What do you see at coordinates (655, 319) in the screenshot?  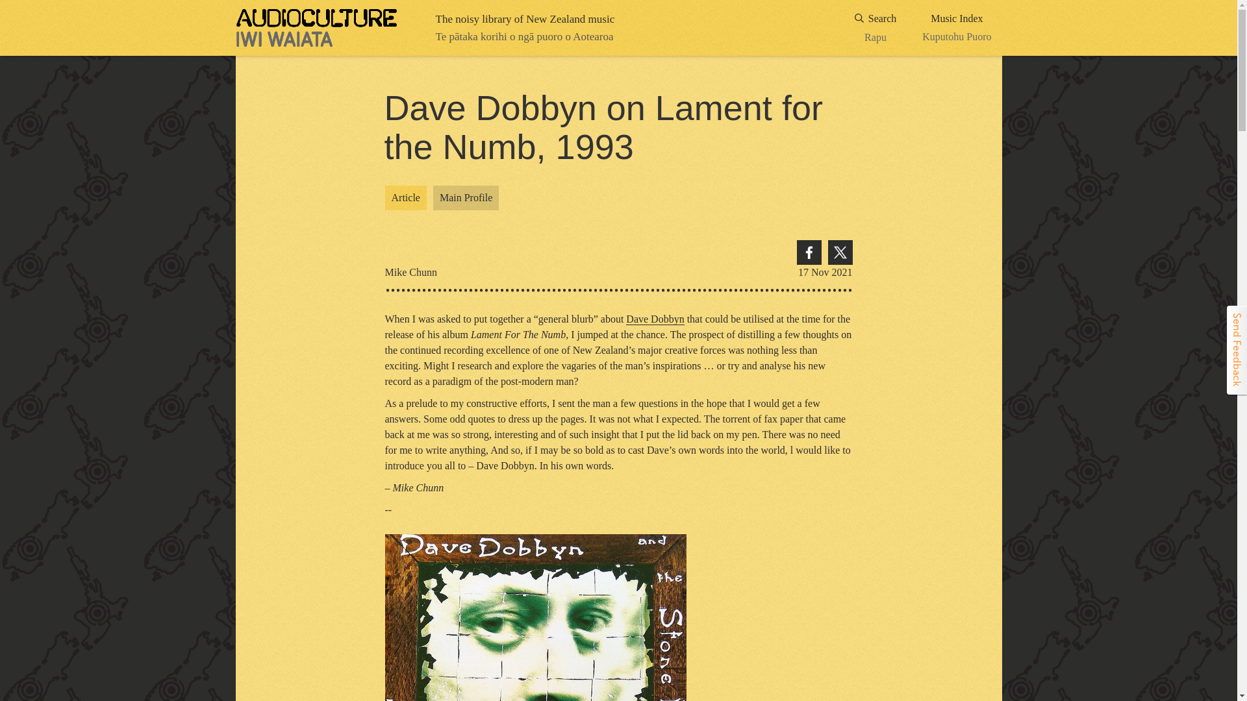 I see `Dave Dobbyn` at bounding box center [655, 319].